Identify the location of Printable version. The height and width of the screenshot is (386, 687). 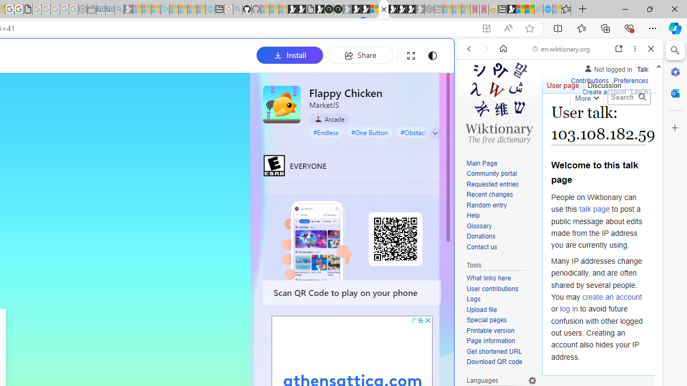
(491, 330).